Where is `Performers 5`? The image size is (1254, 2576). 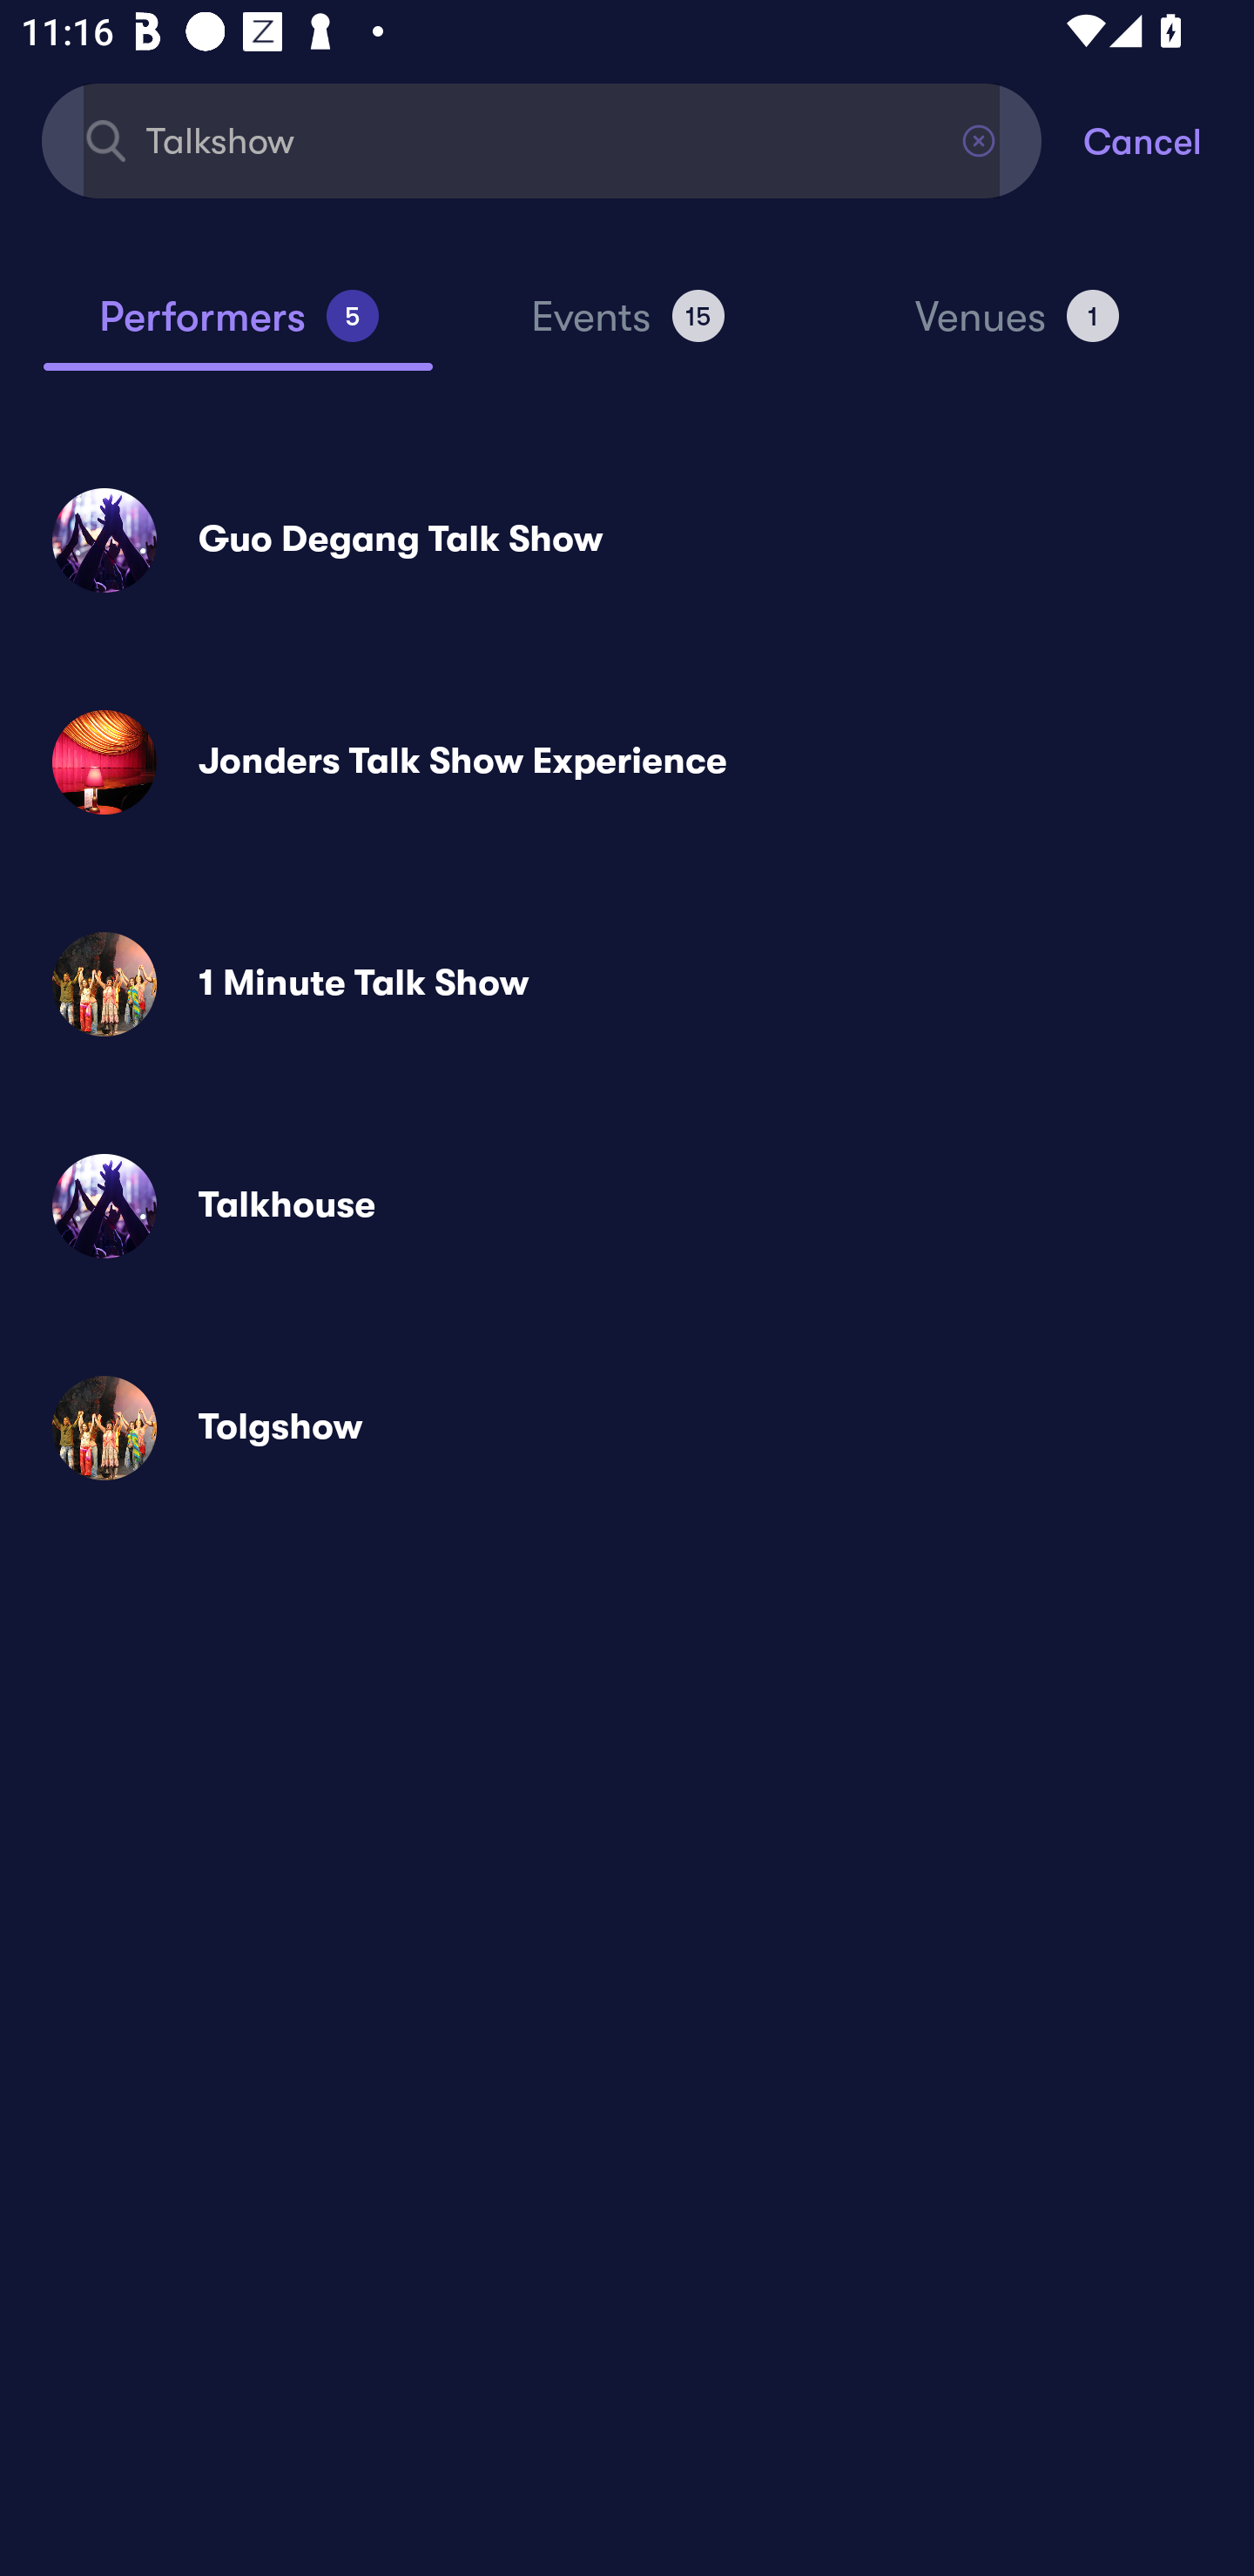 Performers 5 is located at coordinates (238, 329).